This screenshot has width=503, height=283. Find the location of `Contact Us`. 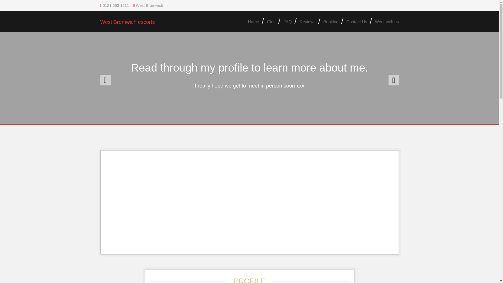

Contact Us is located at coordinates (357, 22).